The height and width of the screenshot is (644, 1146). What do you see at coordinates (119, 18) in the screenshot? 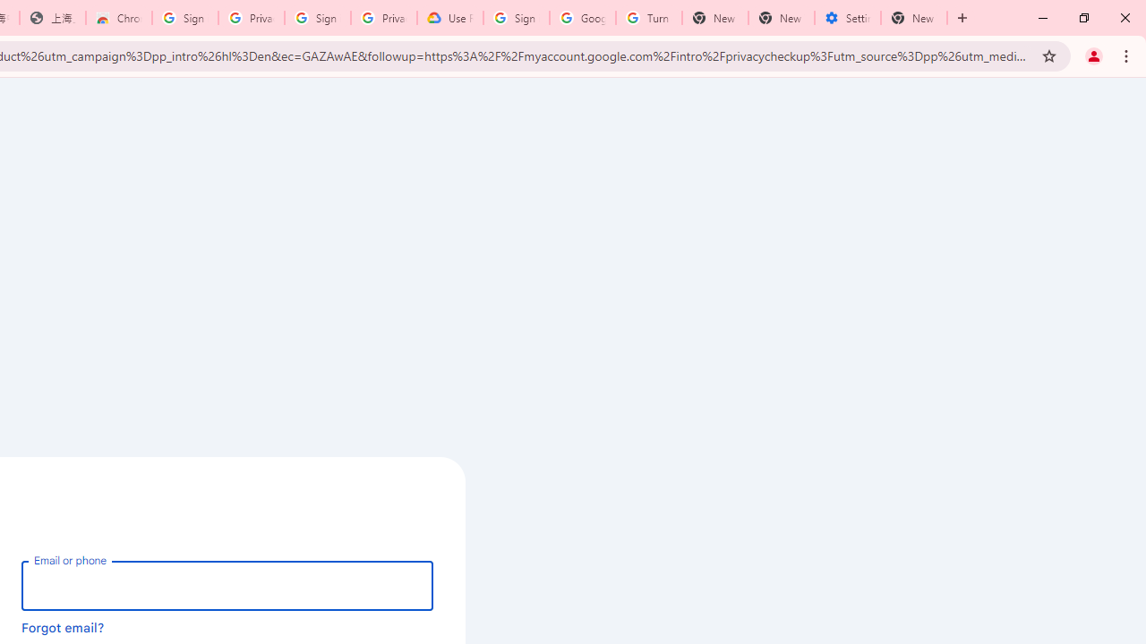
I see `Chrome Web Store - Color themes by Chrome` at bounding box center [119, 18].